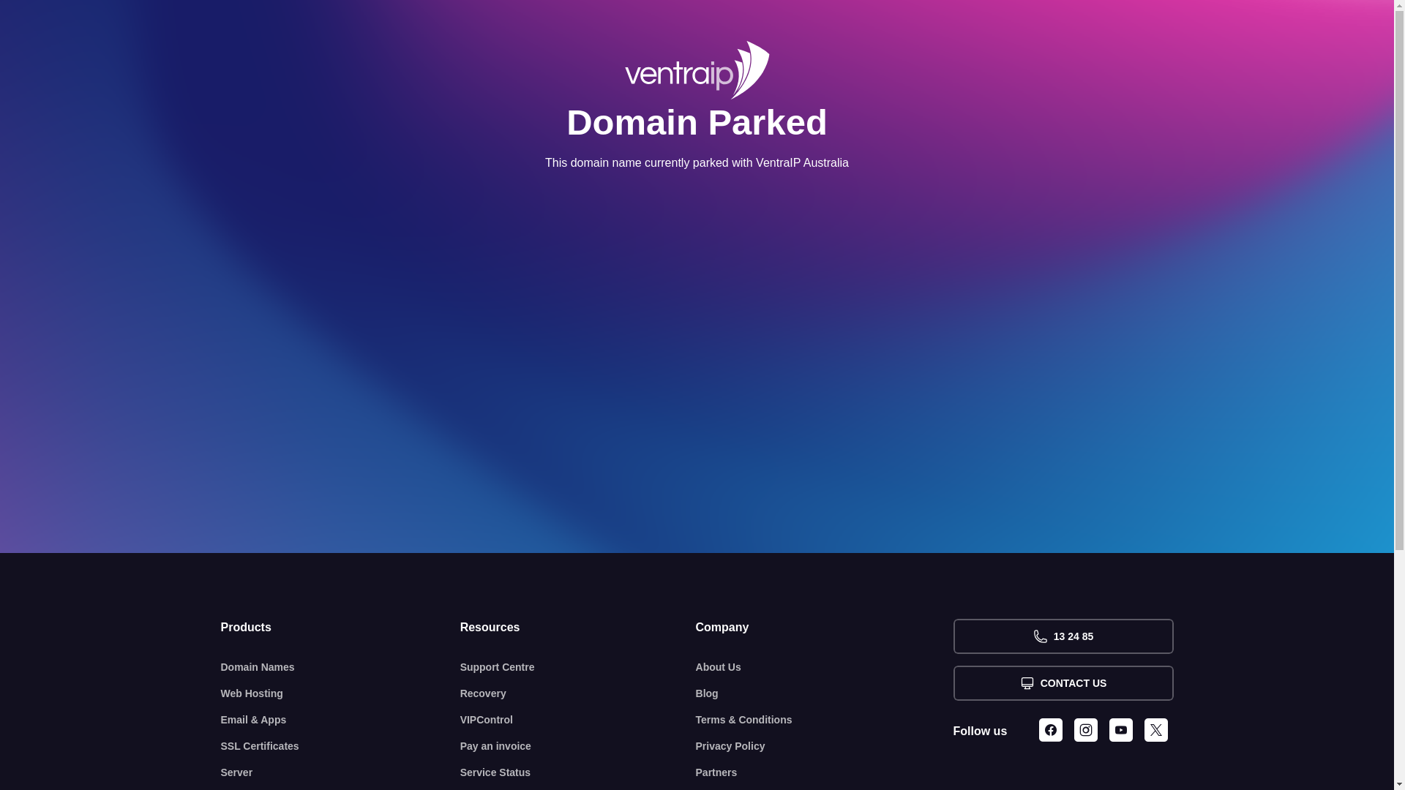 This screenshot has height=790, width=1405. I want to click on 13 24 85, so click(1063, 636).